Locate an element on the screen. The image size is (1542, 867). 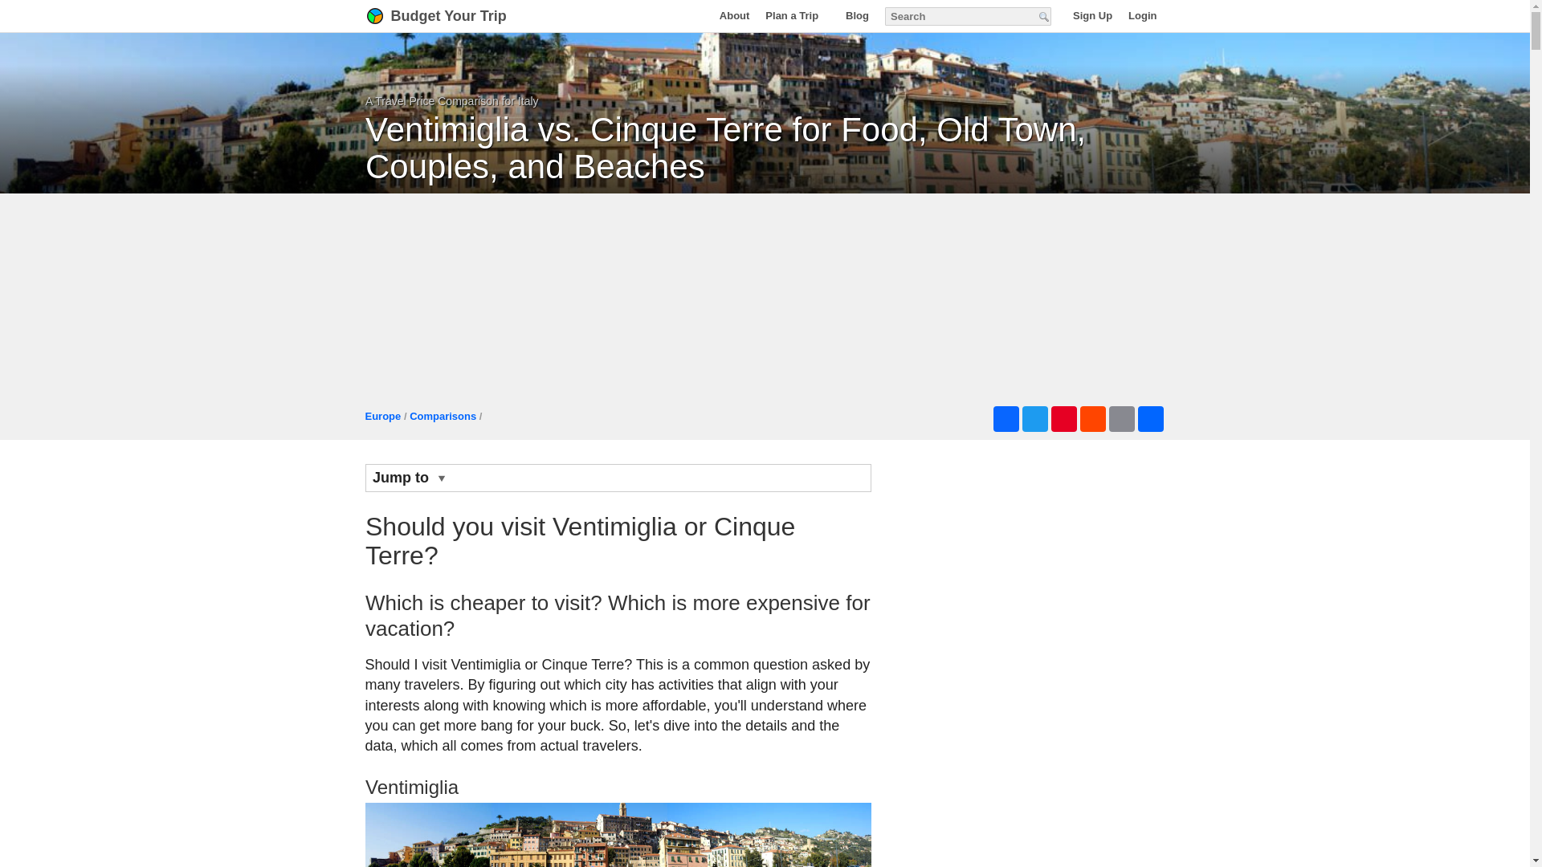
Pinterest is located at coordinates (1063, 419).